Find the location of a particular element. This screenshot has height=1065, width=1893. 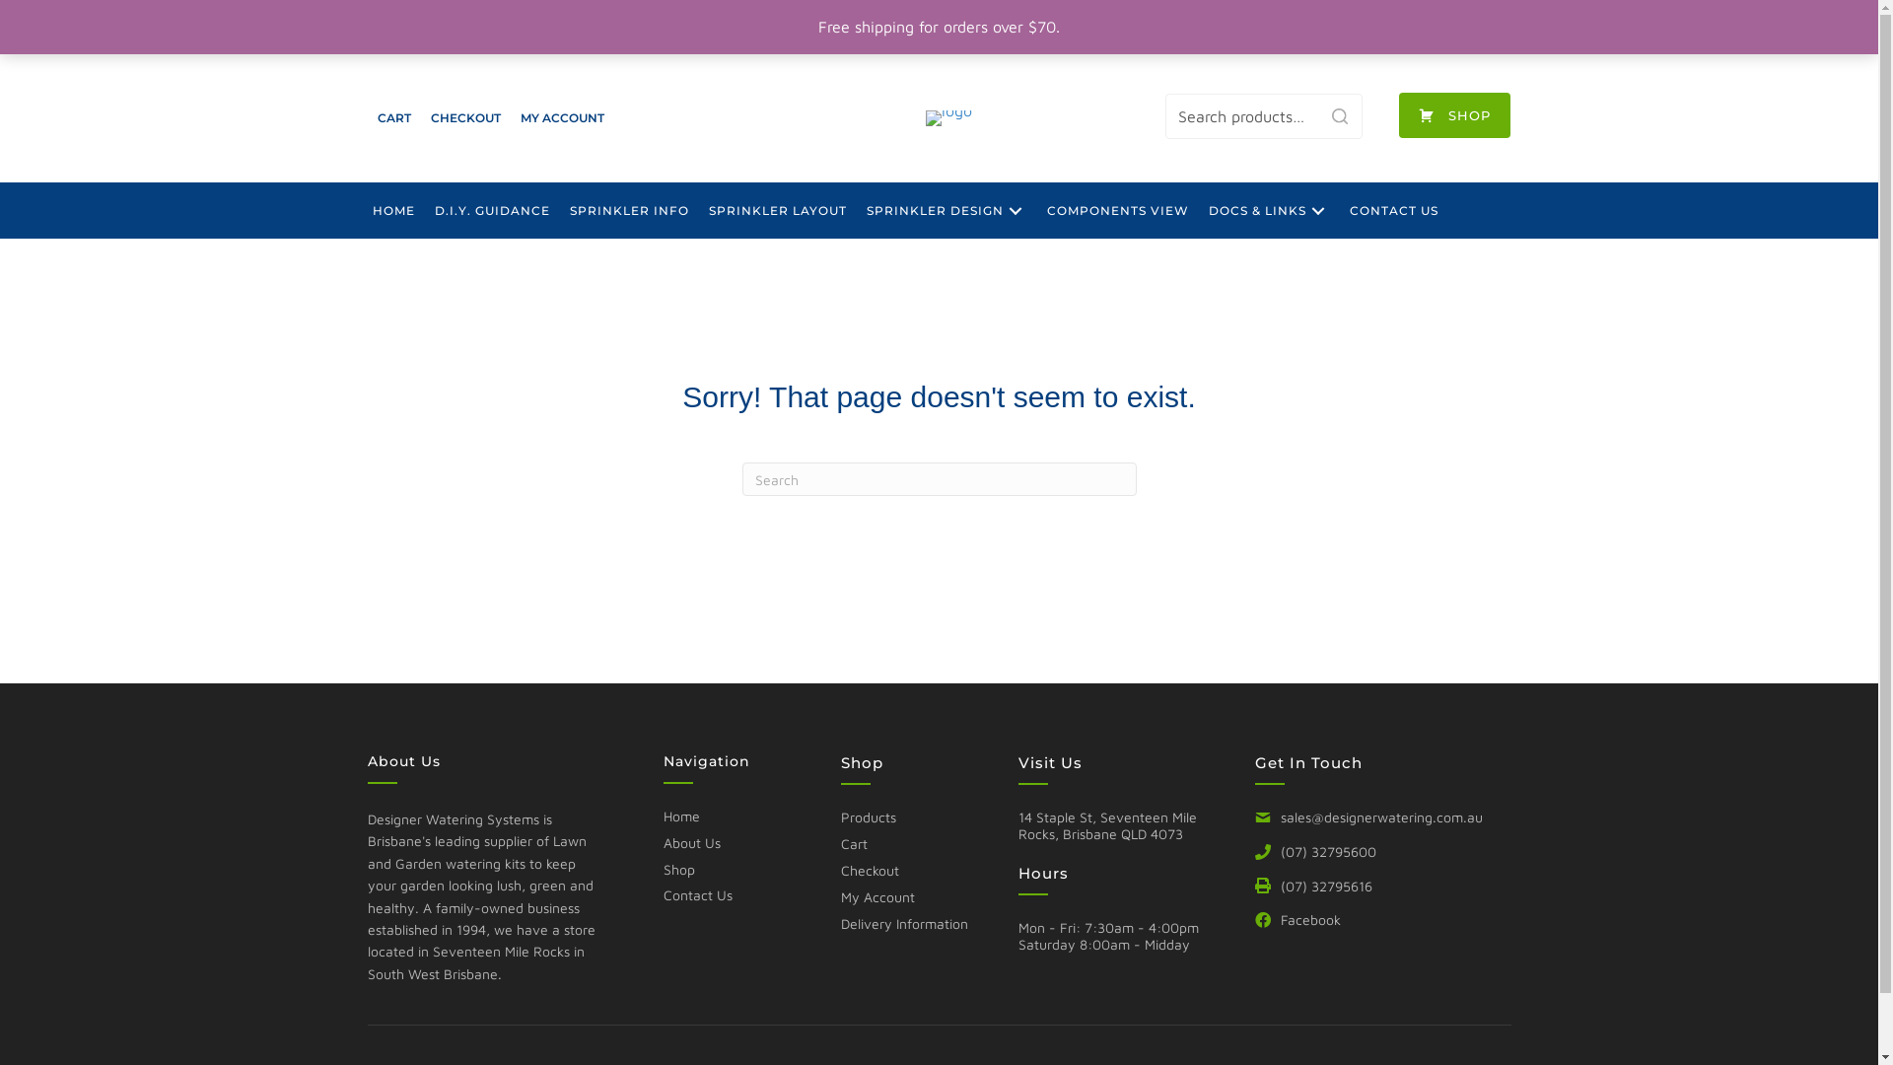

SHOP is located at coordinates (1455, 115).